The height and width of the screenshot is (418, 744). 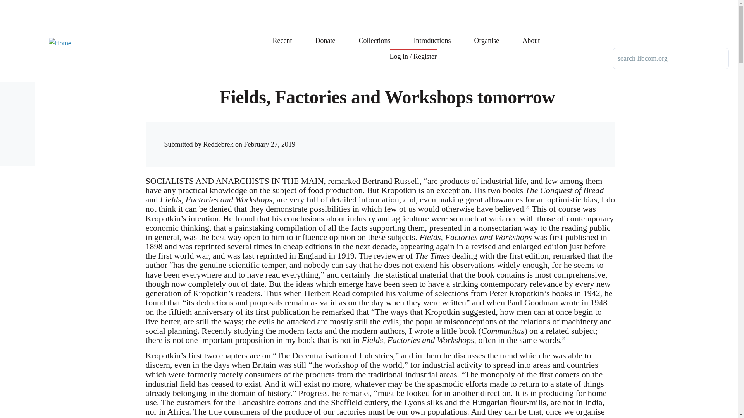 I want to click on Introductions, so click(x=432, y=35).